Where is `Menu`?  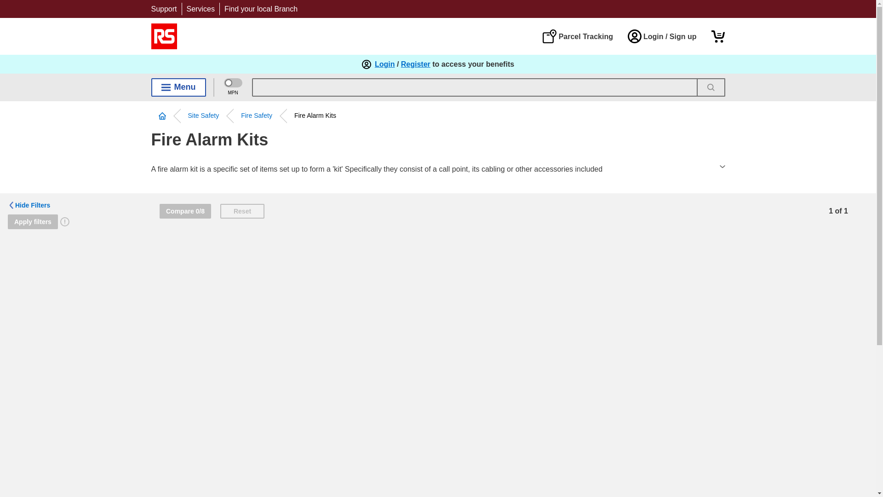
Menu is located at coordinates (178, 87).